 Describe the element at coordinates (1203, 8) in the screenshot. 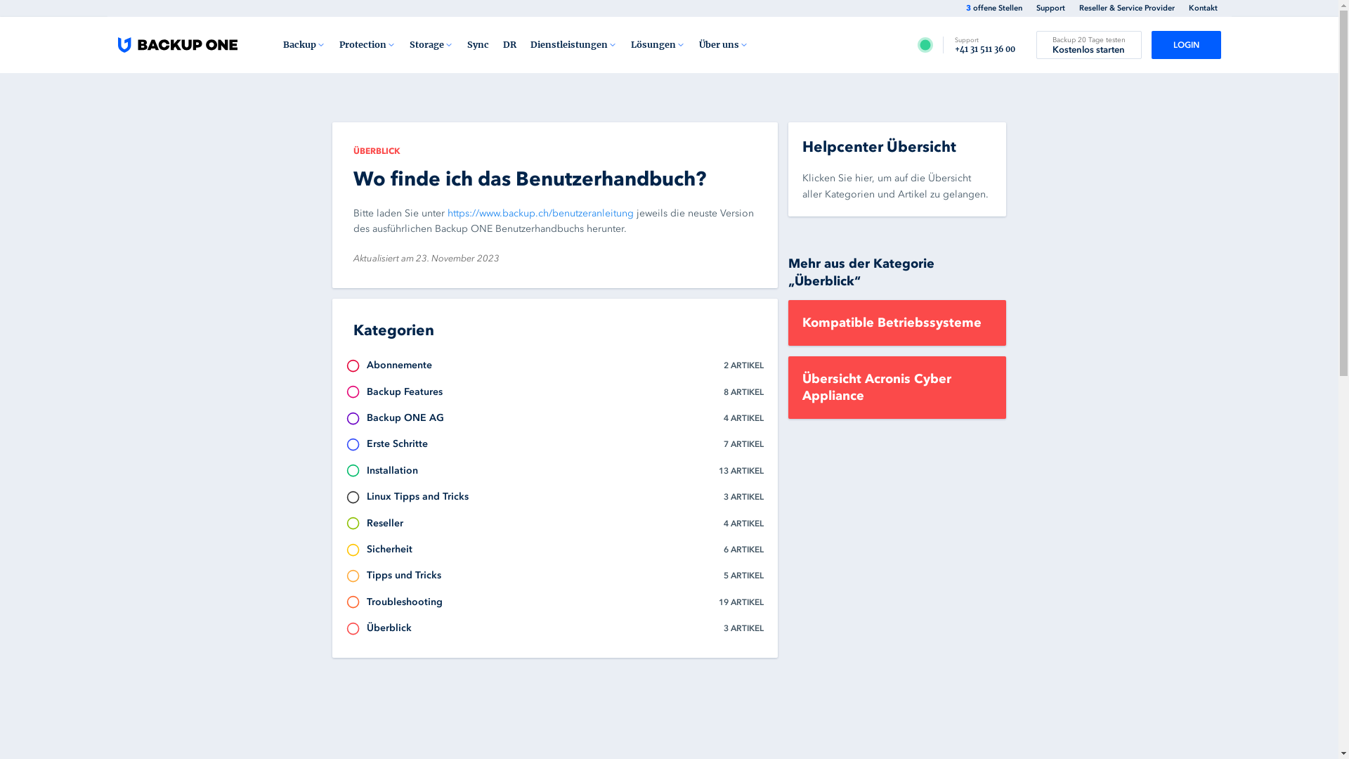

I see `Kontakt` at that location.